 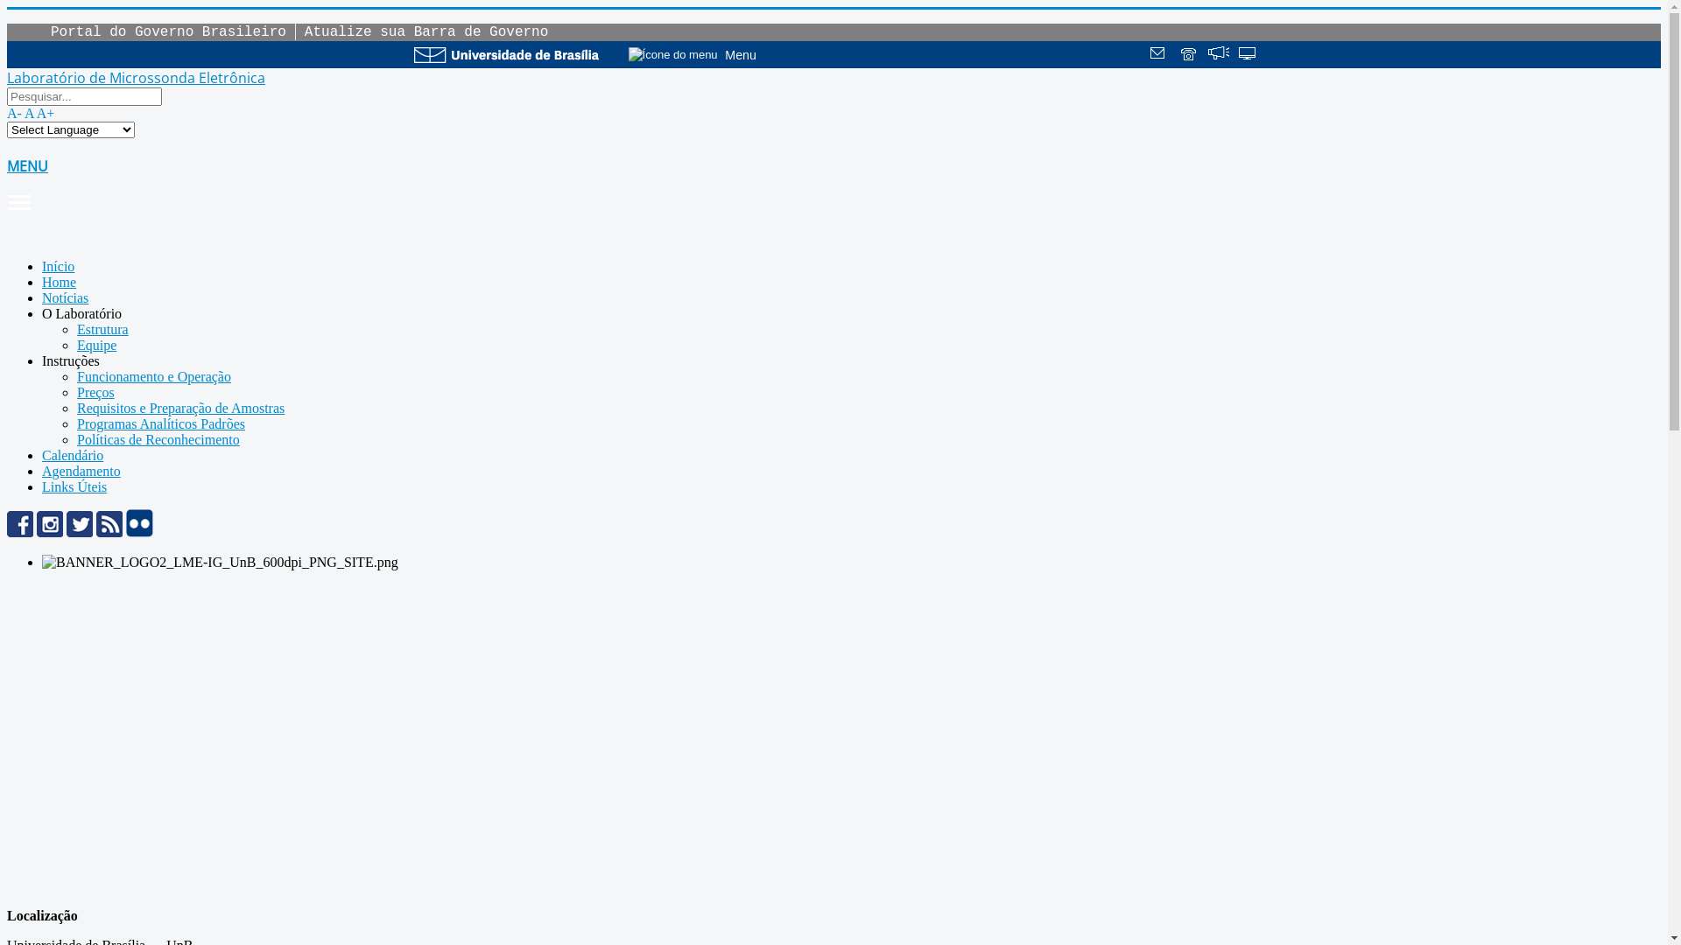 I want to click on A+, so click(x=46, y=114).